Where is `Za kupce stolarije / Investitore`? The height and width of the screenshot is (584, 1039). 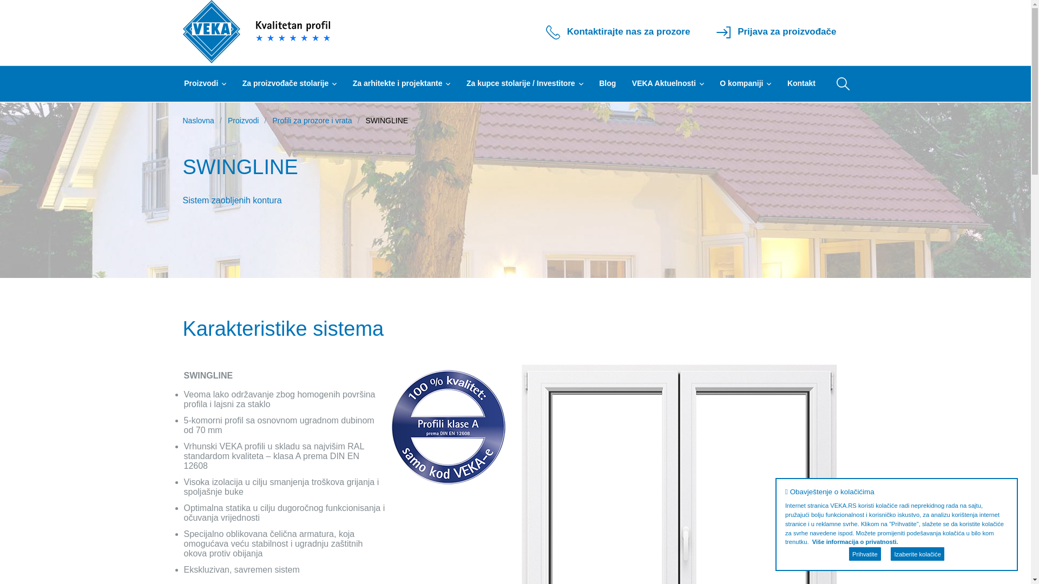 Za kupce stolarije / Investitore is located at coordinates (525, 84).